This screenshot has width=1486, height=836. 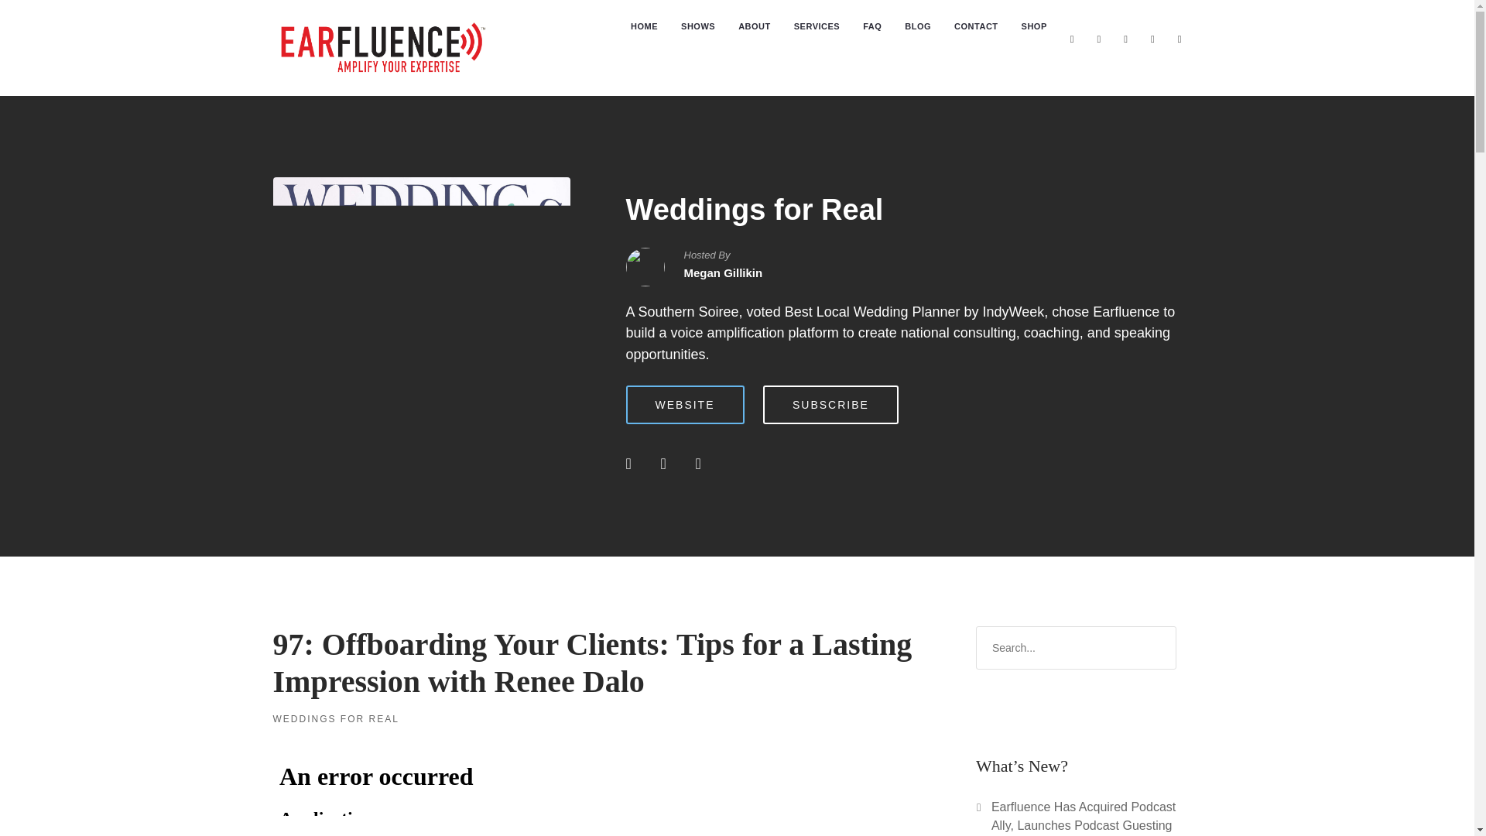 What do you see at coordinates (754, 26) in the screenshot?
I see `Meet the Earfluence Team` at bounding box center [754, 26].